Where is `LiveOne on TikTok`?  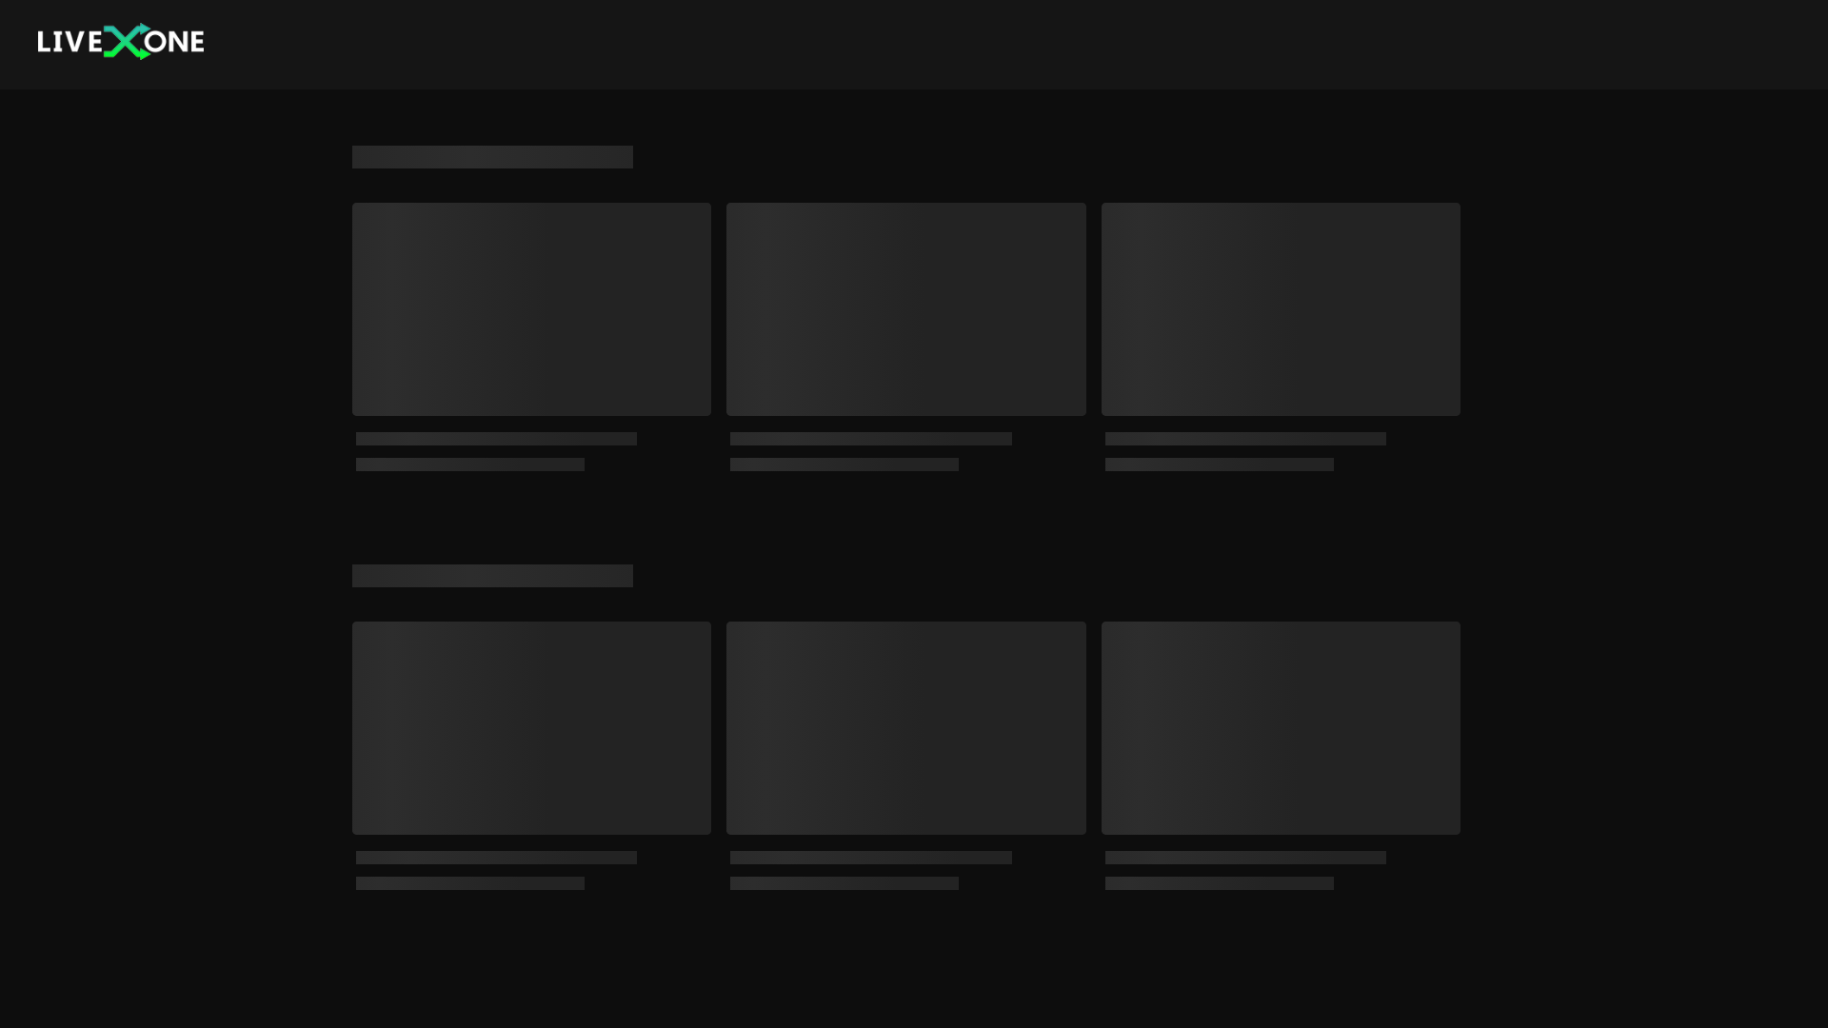 LiveOne on TikTok is located at coordinates (1377, 980).